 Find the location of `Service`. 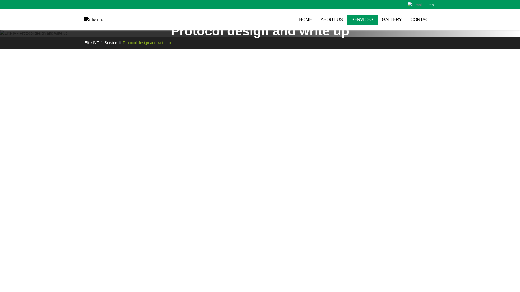

Service is located at coordinates (111, 43).